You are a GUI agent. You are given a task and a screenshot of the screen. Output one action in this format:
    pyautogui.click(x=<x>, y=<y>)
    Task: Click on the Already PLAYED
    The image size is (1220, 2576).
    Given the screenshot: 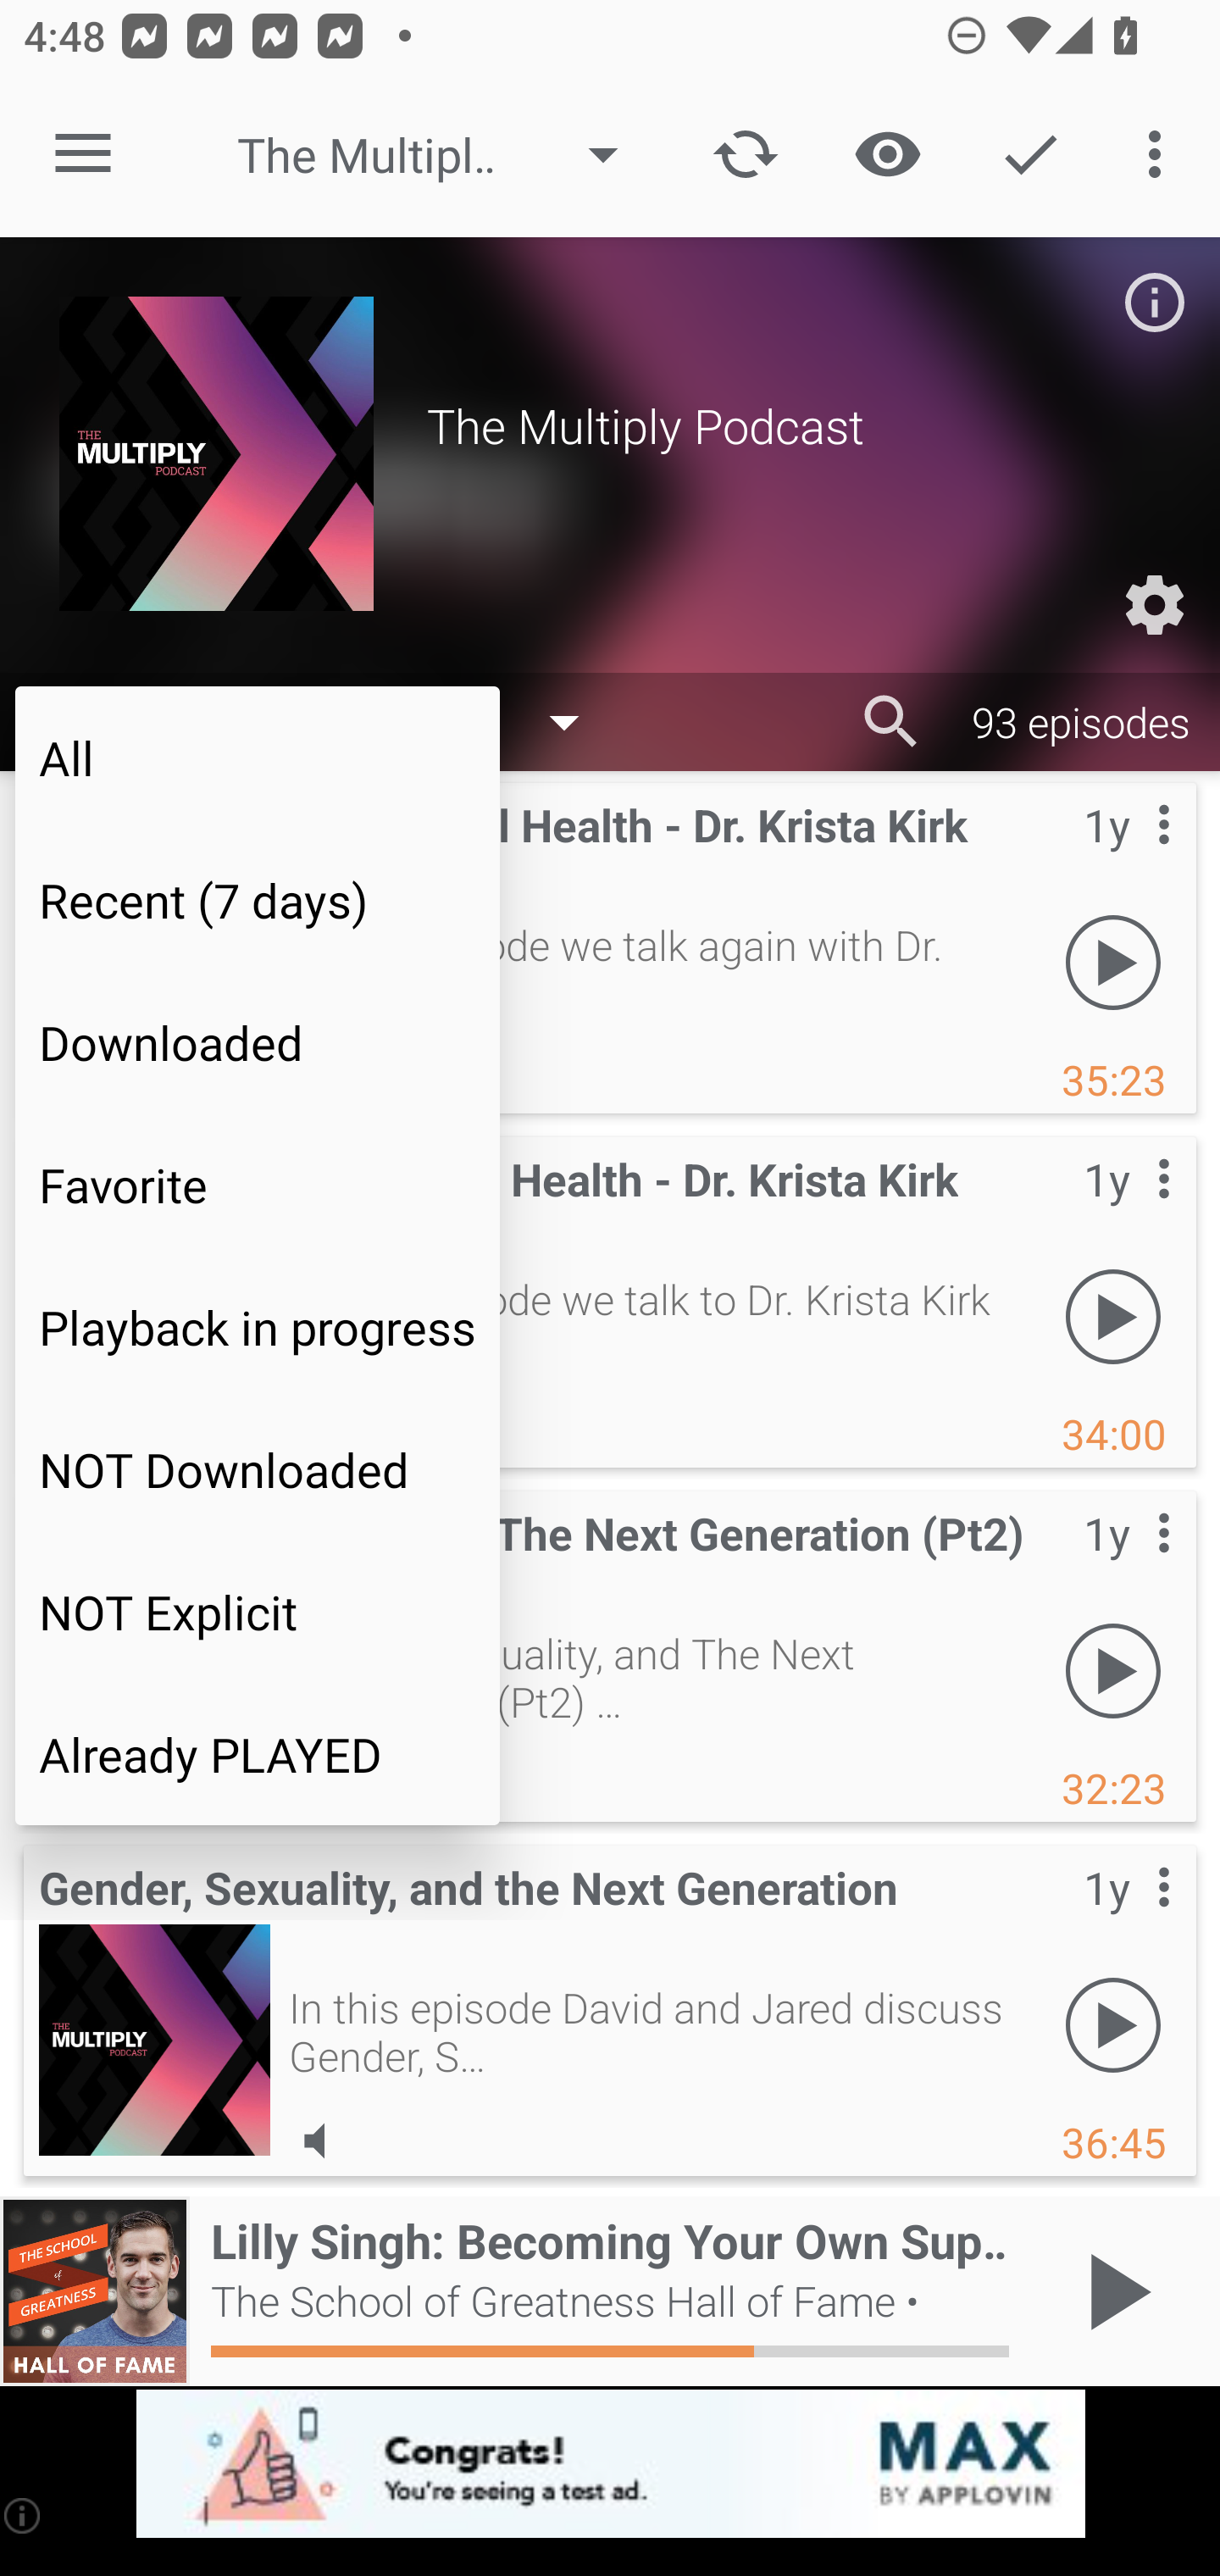 What is the action you would take?
    pyautogui.click(x=258, y=1754)
    